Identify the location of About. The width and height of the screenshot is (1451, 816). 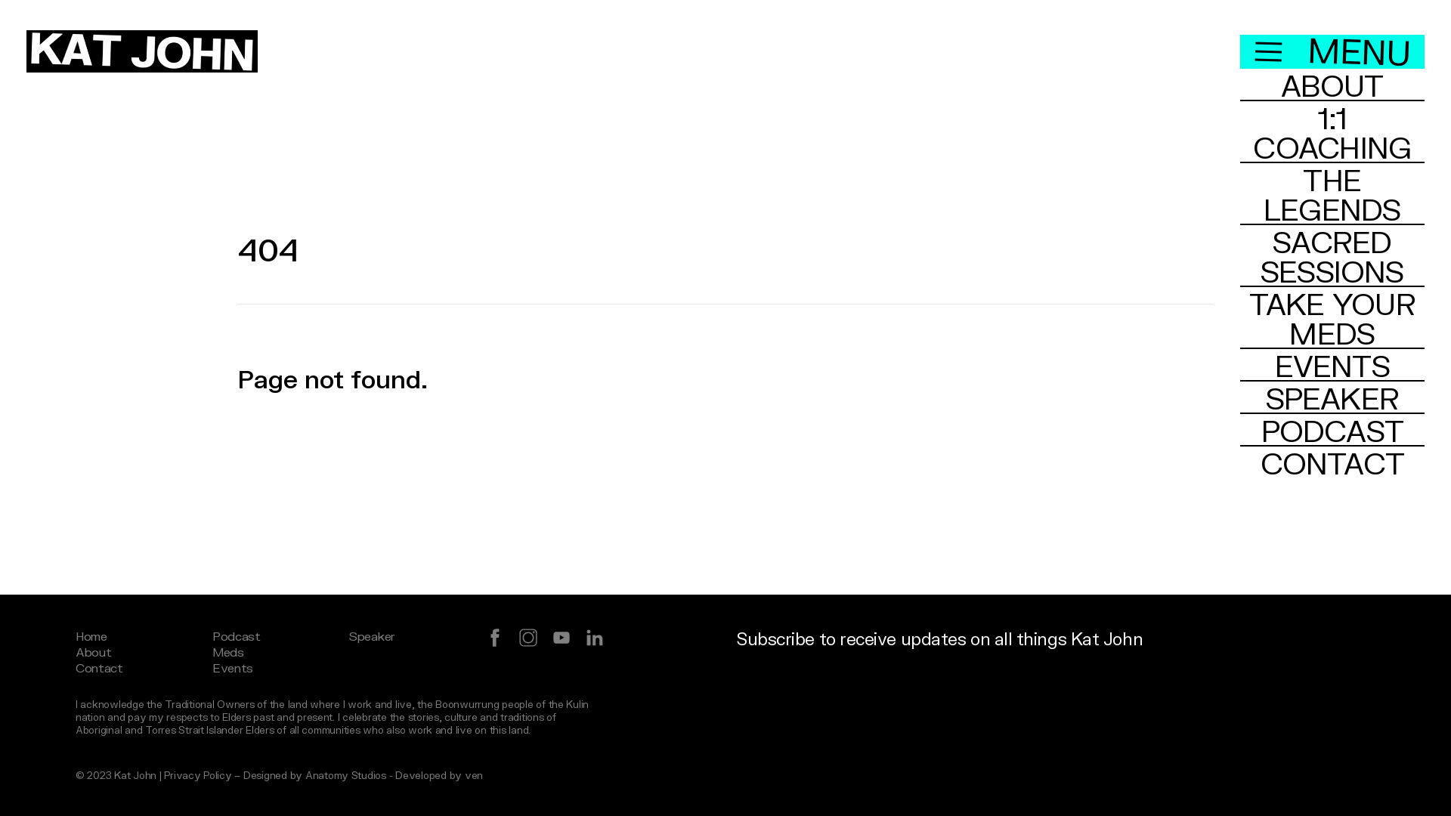
(94, 651).